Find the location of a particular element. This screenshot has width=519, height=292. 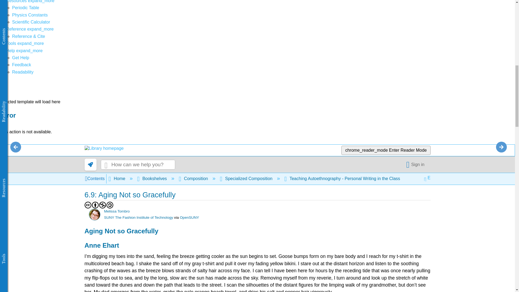

SA is located at coordinates (110, 205).